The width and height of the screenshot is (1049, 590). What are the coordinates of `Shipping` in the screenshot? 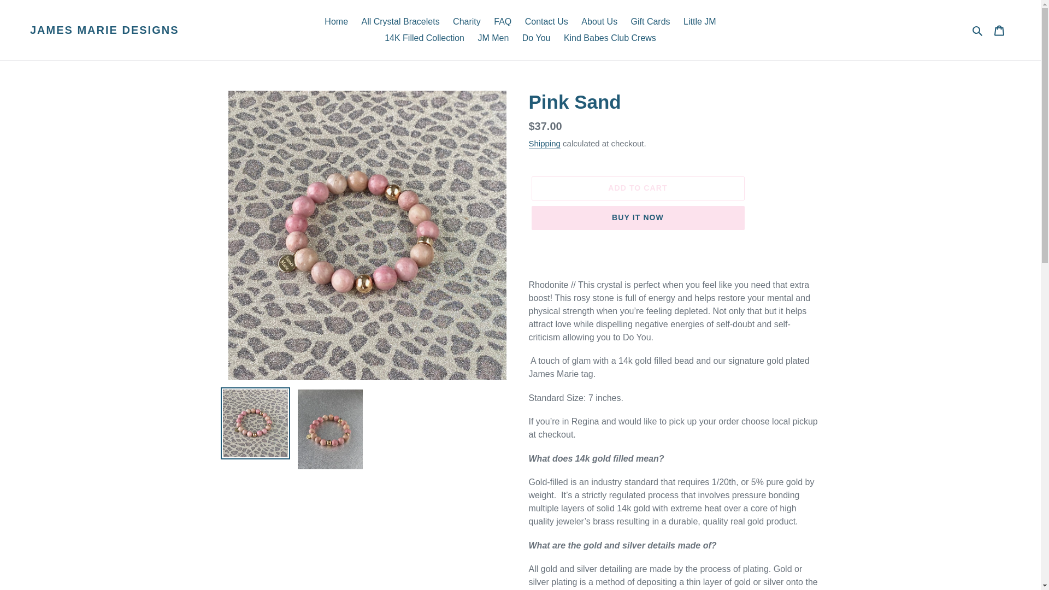 It's located at (544, 144).